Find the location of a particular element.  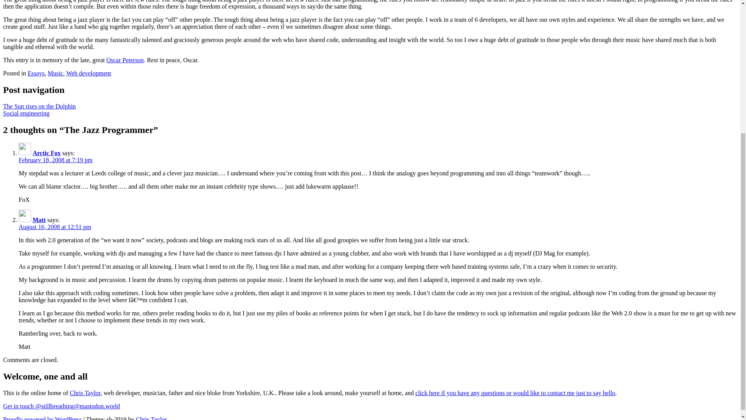

Oscar Peterson is located at coordinates (125, 60).